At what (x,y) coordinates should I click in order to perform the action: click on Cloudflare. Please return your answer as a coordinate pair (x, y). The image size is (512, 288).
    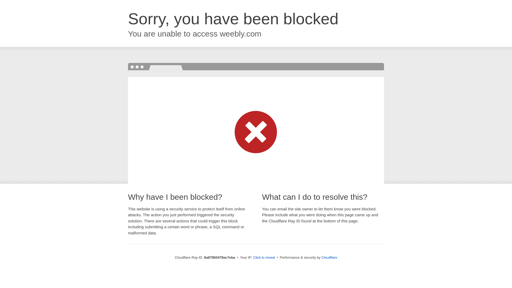
    Looking at the image, I should click on (329, 257).